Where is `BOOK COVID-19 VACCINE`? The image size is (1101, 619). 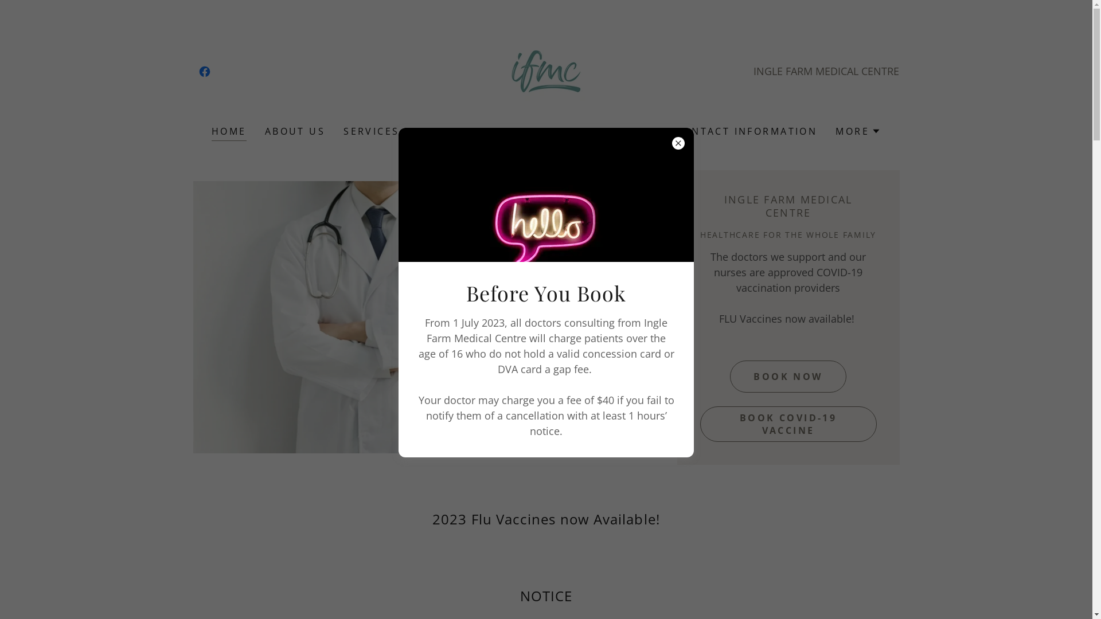
BOOK COVID-19 VACCINE is located at coordinates (788, 423).